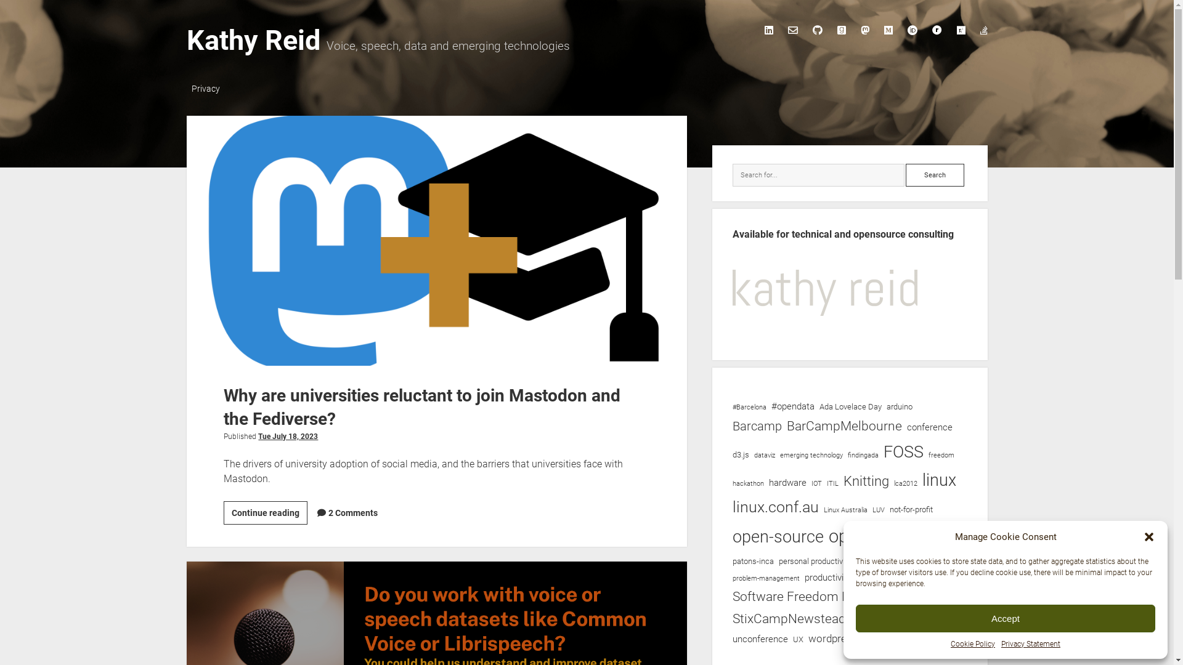 This screenshot has width=1183, height=665. I want to click on Search for:, so click(818, 175).